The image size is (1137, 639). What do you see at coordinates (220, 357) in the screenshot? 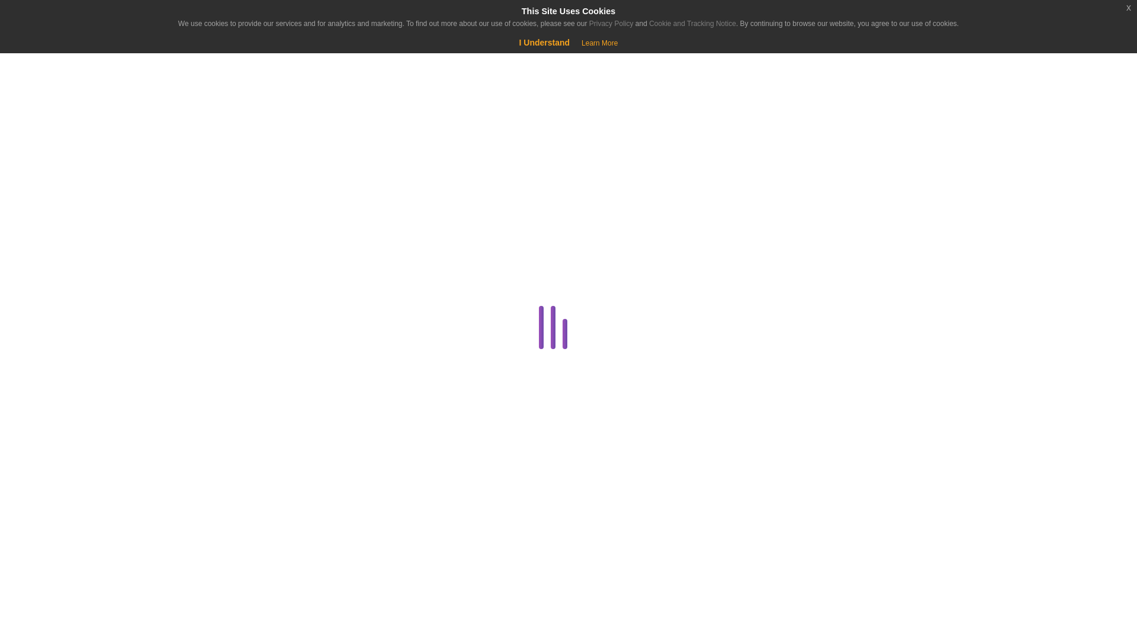
I see `Databases` at bounding box center [220, 357].